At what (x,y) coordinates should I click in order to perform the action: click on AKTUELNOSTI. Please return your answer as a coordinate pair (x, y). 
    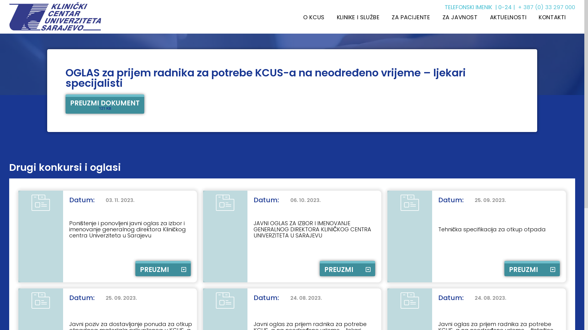
    Looking at the image, I should click on (508, 17).